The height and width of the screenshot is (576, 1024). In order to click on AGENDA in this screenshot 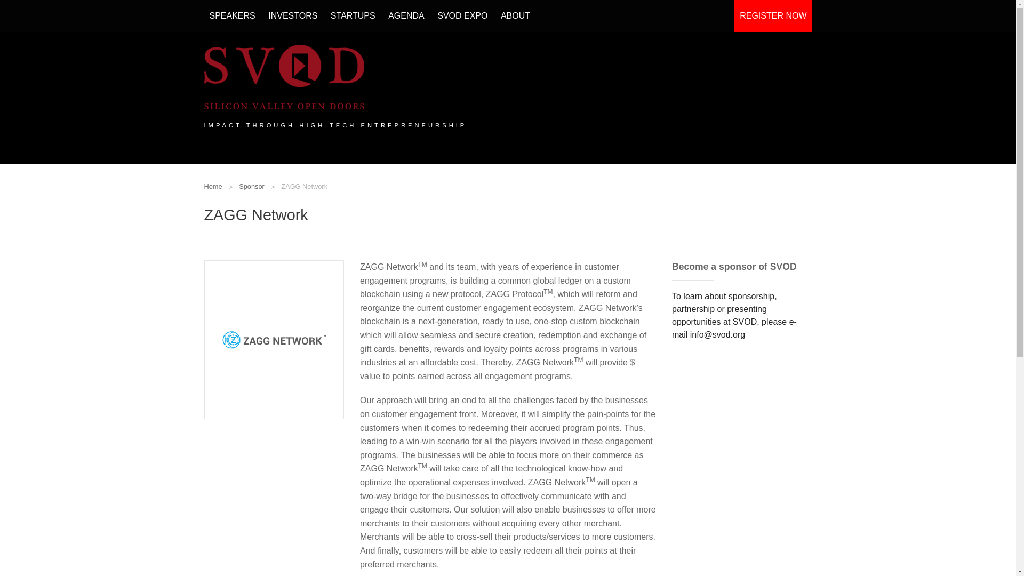, I will do `click(406, 16)`.